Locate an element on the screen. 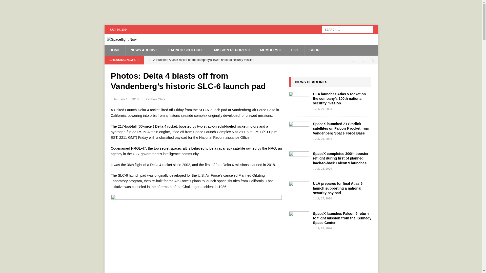 This screenshot has height=273, width=486. Spaceflight Now is located at coordinates (121, 39).